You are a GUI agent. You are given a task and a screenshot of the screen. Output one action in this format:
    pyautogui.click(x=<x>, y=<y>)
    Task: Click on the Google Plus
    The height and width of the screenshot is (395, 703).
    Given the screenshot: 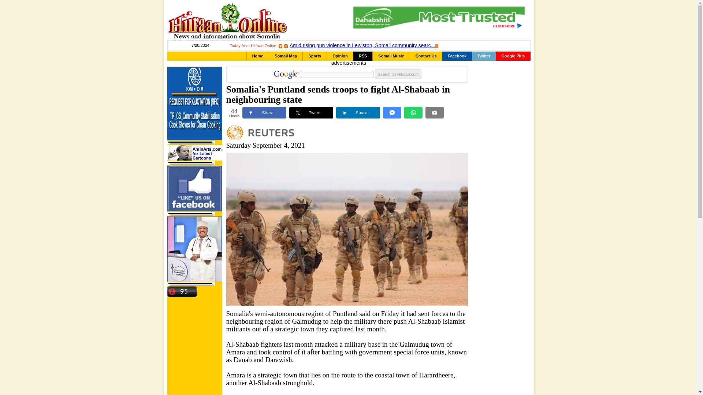 What is the action you would take?
    pyautogui.click(x=513, y=56)
    